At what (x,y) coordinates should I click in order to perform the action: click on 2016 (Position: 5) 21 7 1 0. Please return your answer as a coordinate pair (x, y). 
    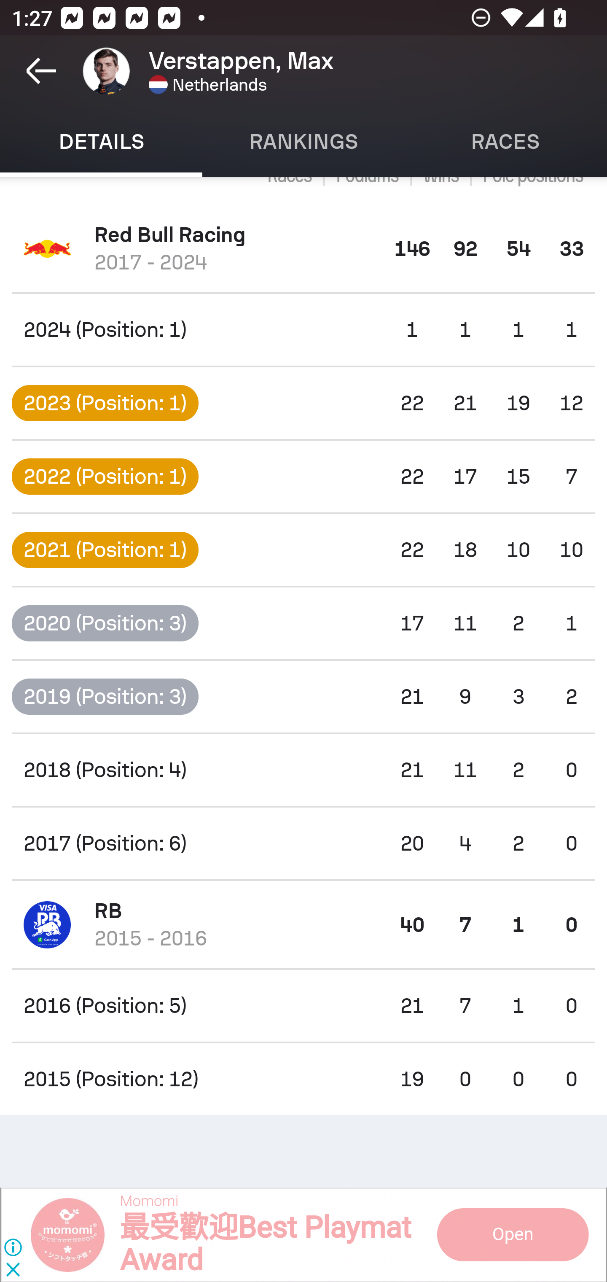
    Looking at the image, I should click on (303, 1005).